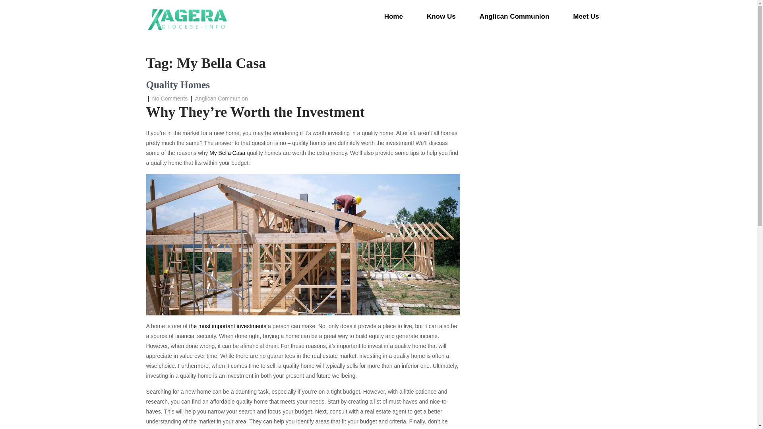 The image size is (763, 429). Describe the element at coordinates (228, 326) in the screenshot. I see `the most important investments` at that location.